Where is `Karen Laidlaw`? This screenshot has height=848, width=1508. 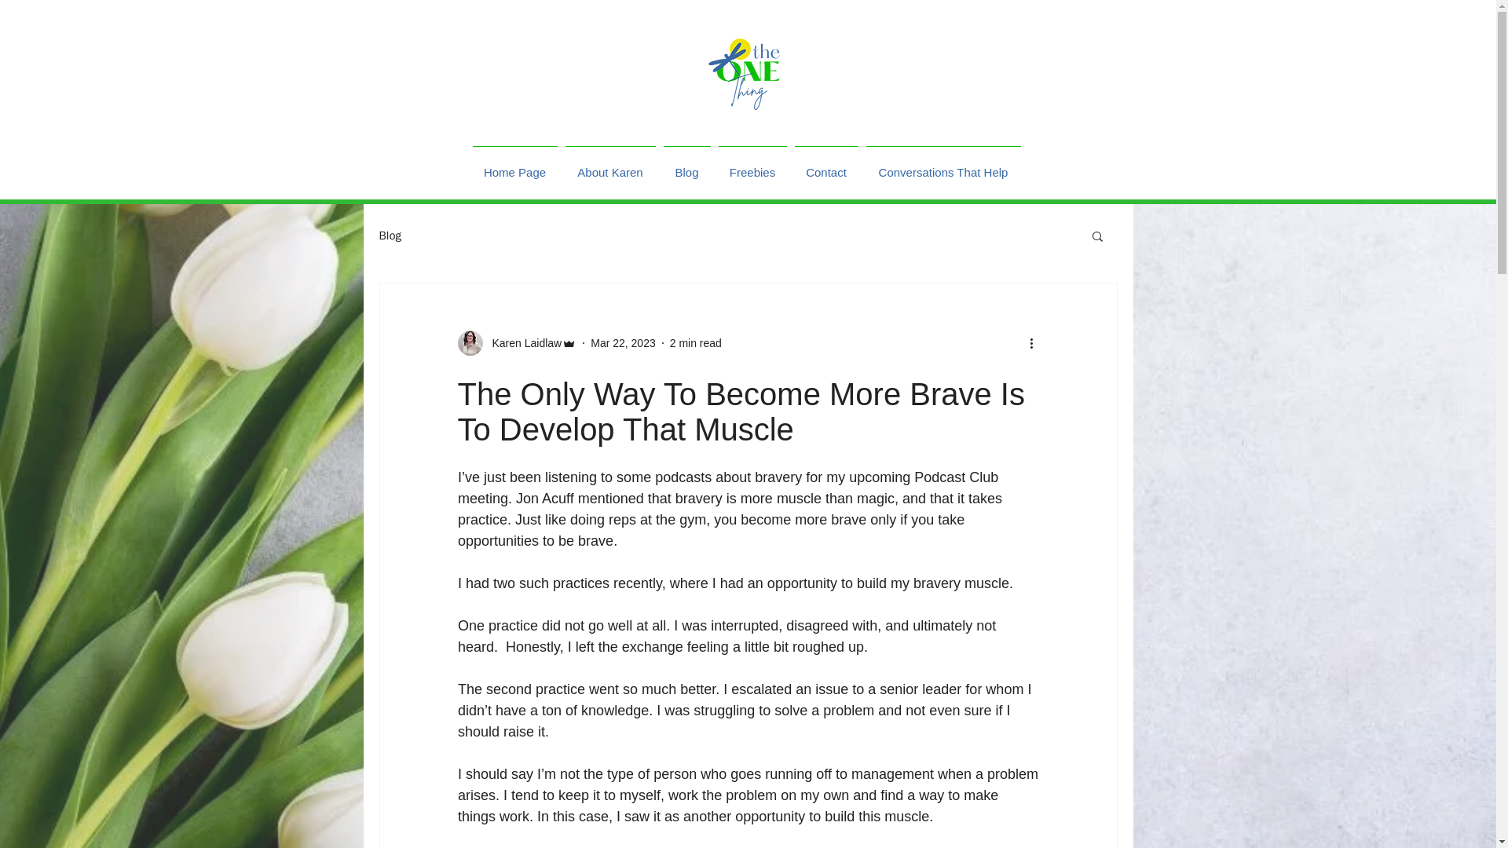 Karen Laidlaw is located at coordinates (522, 342).